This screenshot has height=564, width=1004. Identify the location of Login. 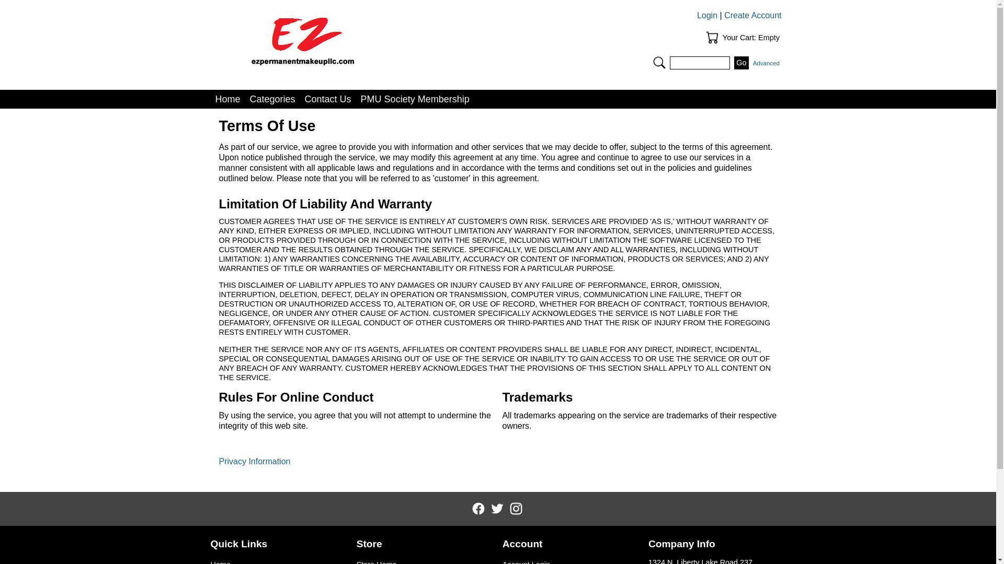
(707, 15).